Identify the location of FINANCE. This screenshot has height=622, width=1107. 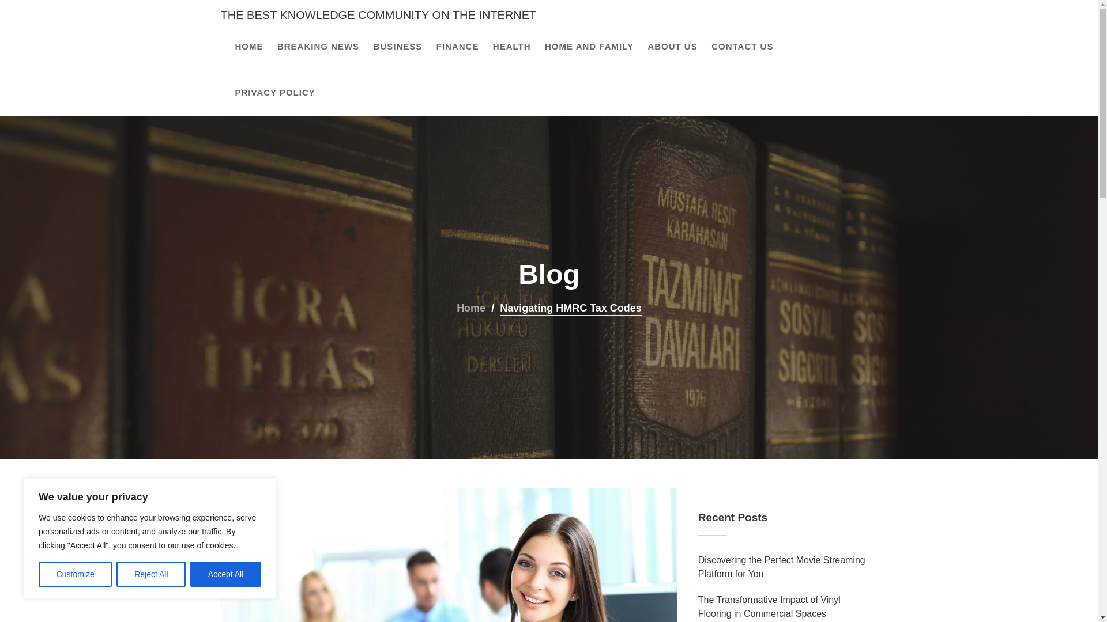
(457, 46).